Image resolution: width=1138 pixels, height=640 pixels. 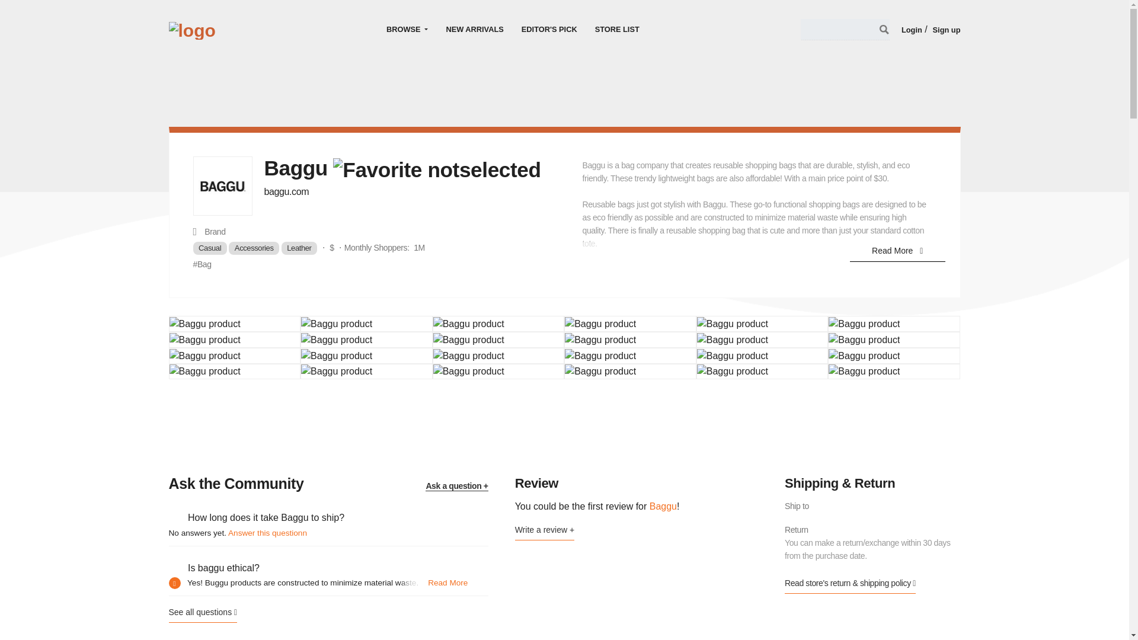 What do you see at coordinates (407, 29) in the screenshot?
I see `BROWSE` at bounding box center [407, 29].